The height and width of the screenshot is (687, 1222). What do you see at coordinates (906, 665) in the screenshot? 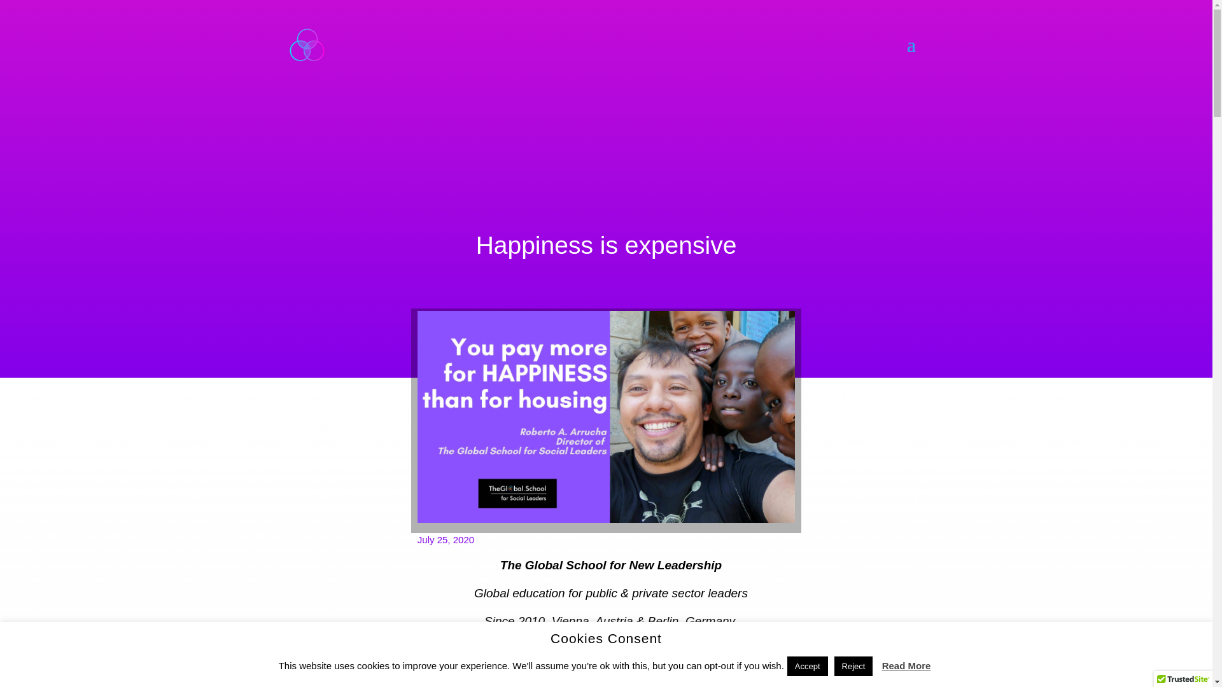
I see `Read More` at bounding box center [906, 665].